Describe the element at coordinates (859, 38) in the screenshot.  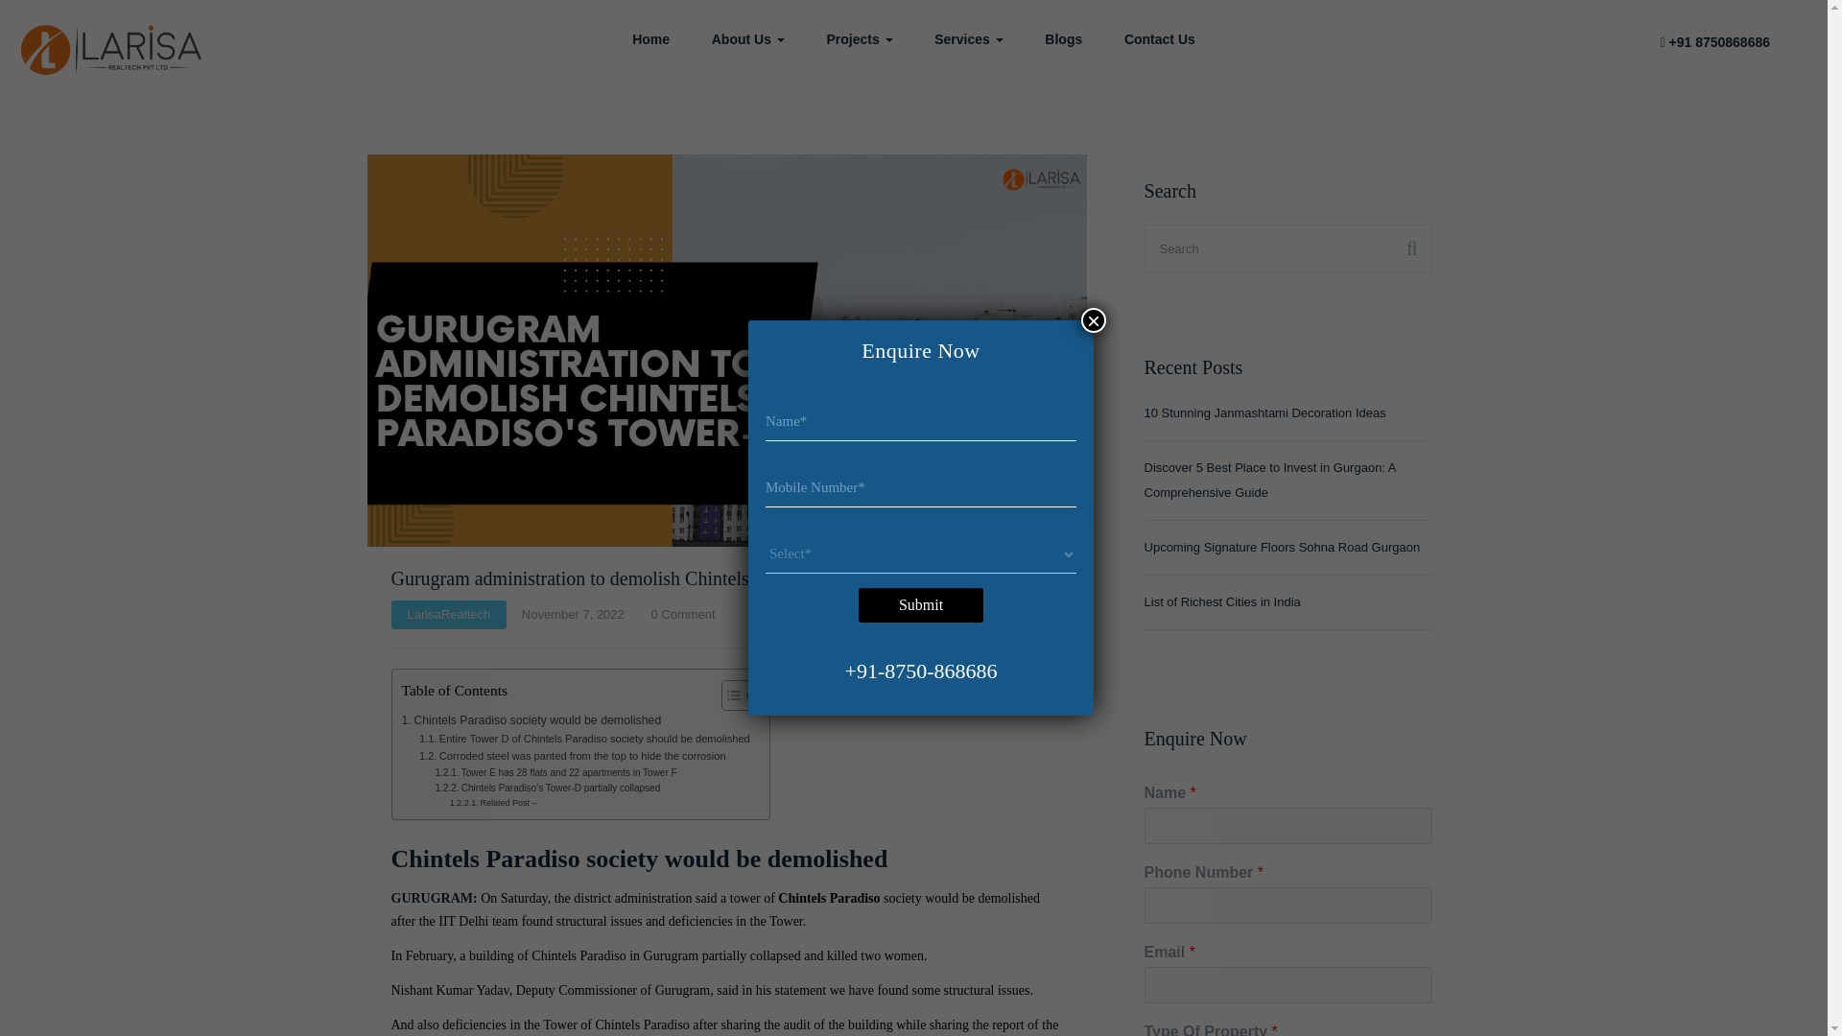
I see `Projects` at that location.